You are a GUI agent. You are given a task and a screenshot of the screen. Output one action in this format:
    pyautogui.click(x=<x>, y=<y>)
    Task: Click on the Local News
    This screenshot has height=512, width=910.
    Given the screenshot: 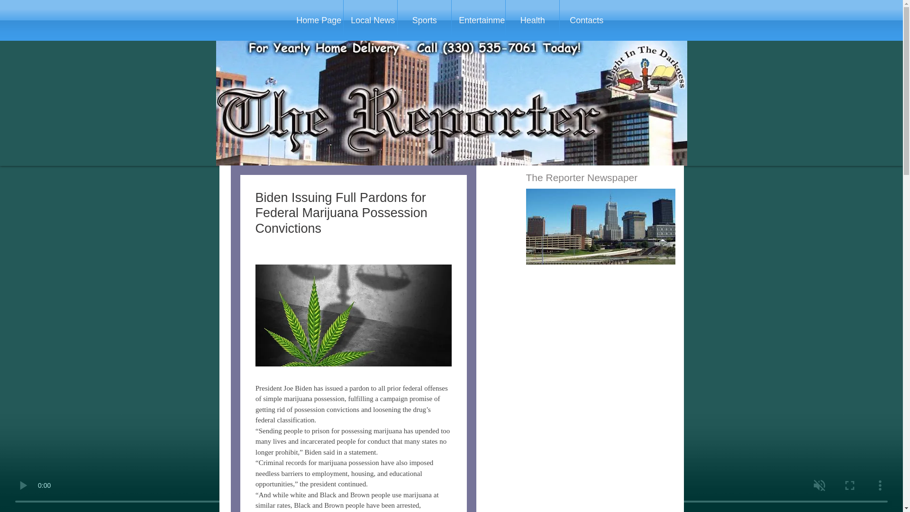 What is the action you would take?
    pyautogui.click(x=370, y=20)
    